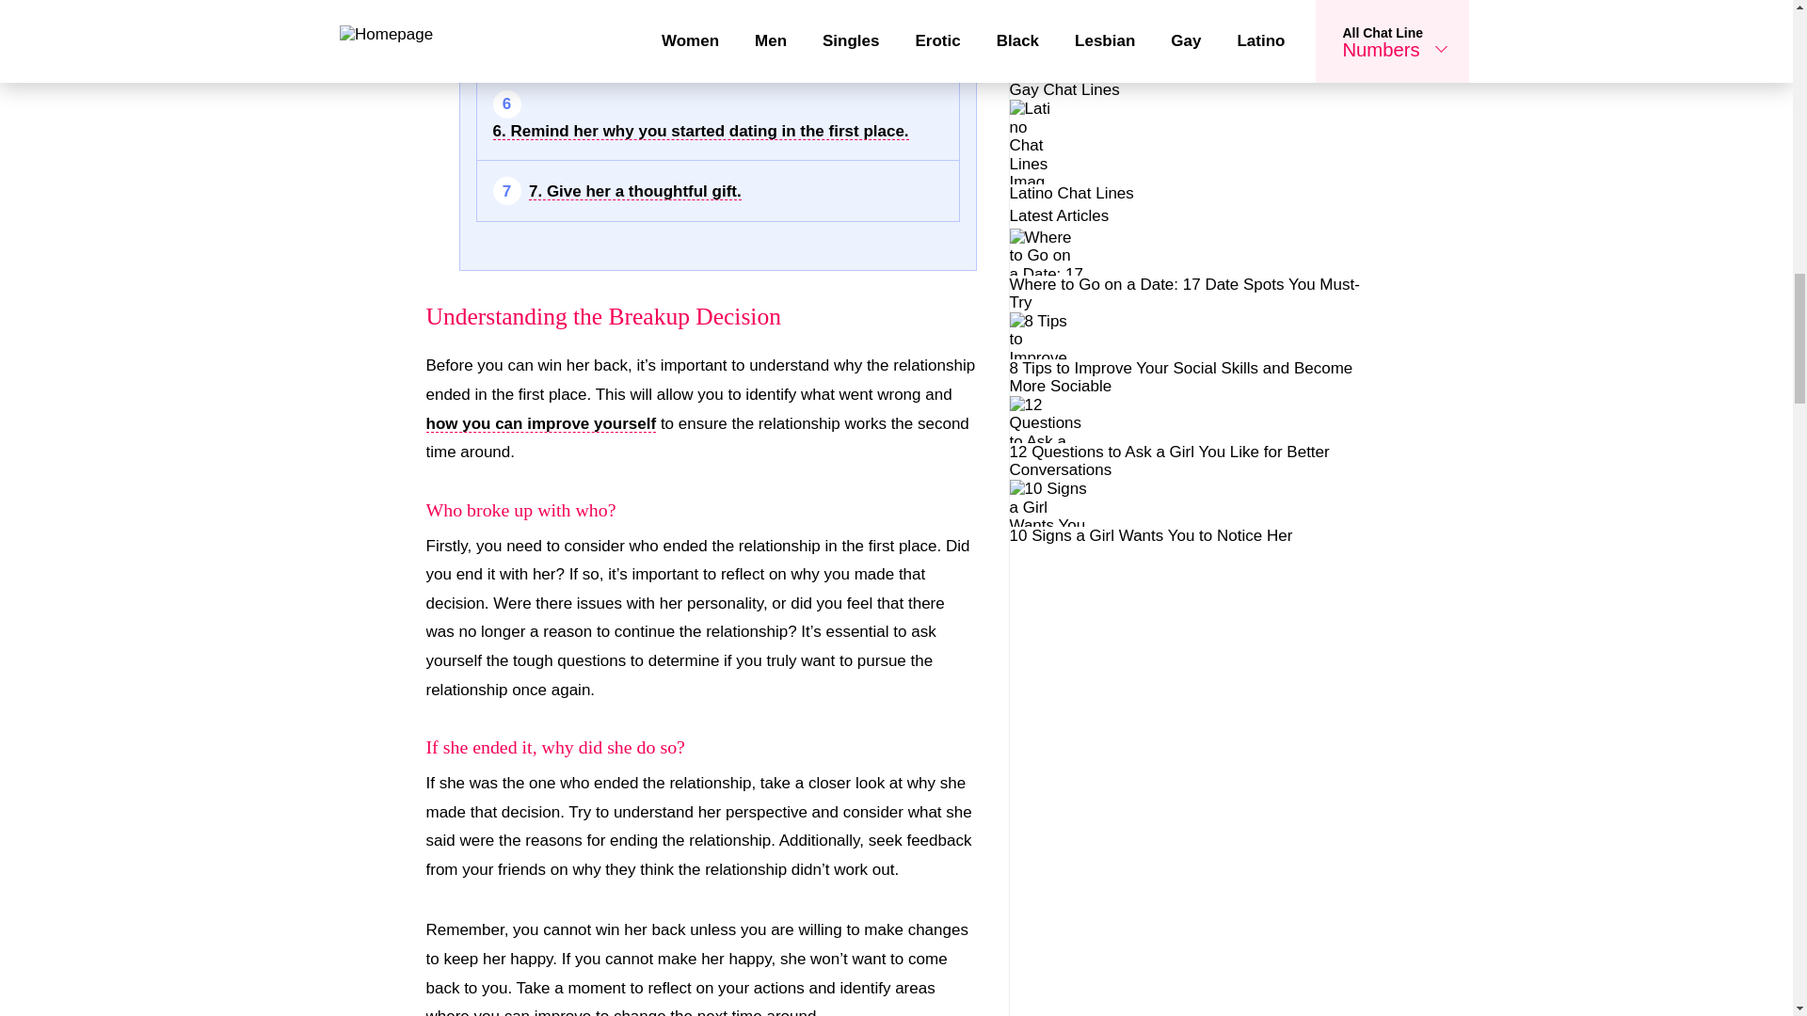 Image resolution: width=1807 pixels, height=1016 pixels. I want to click on 6. Remind her why you started dating in the first place., so click(700, 132).